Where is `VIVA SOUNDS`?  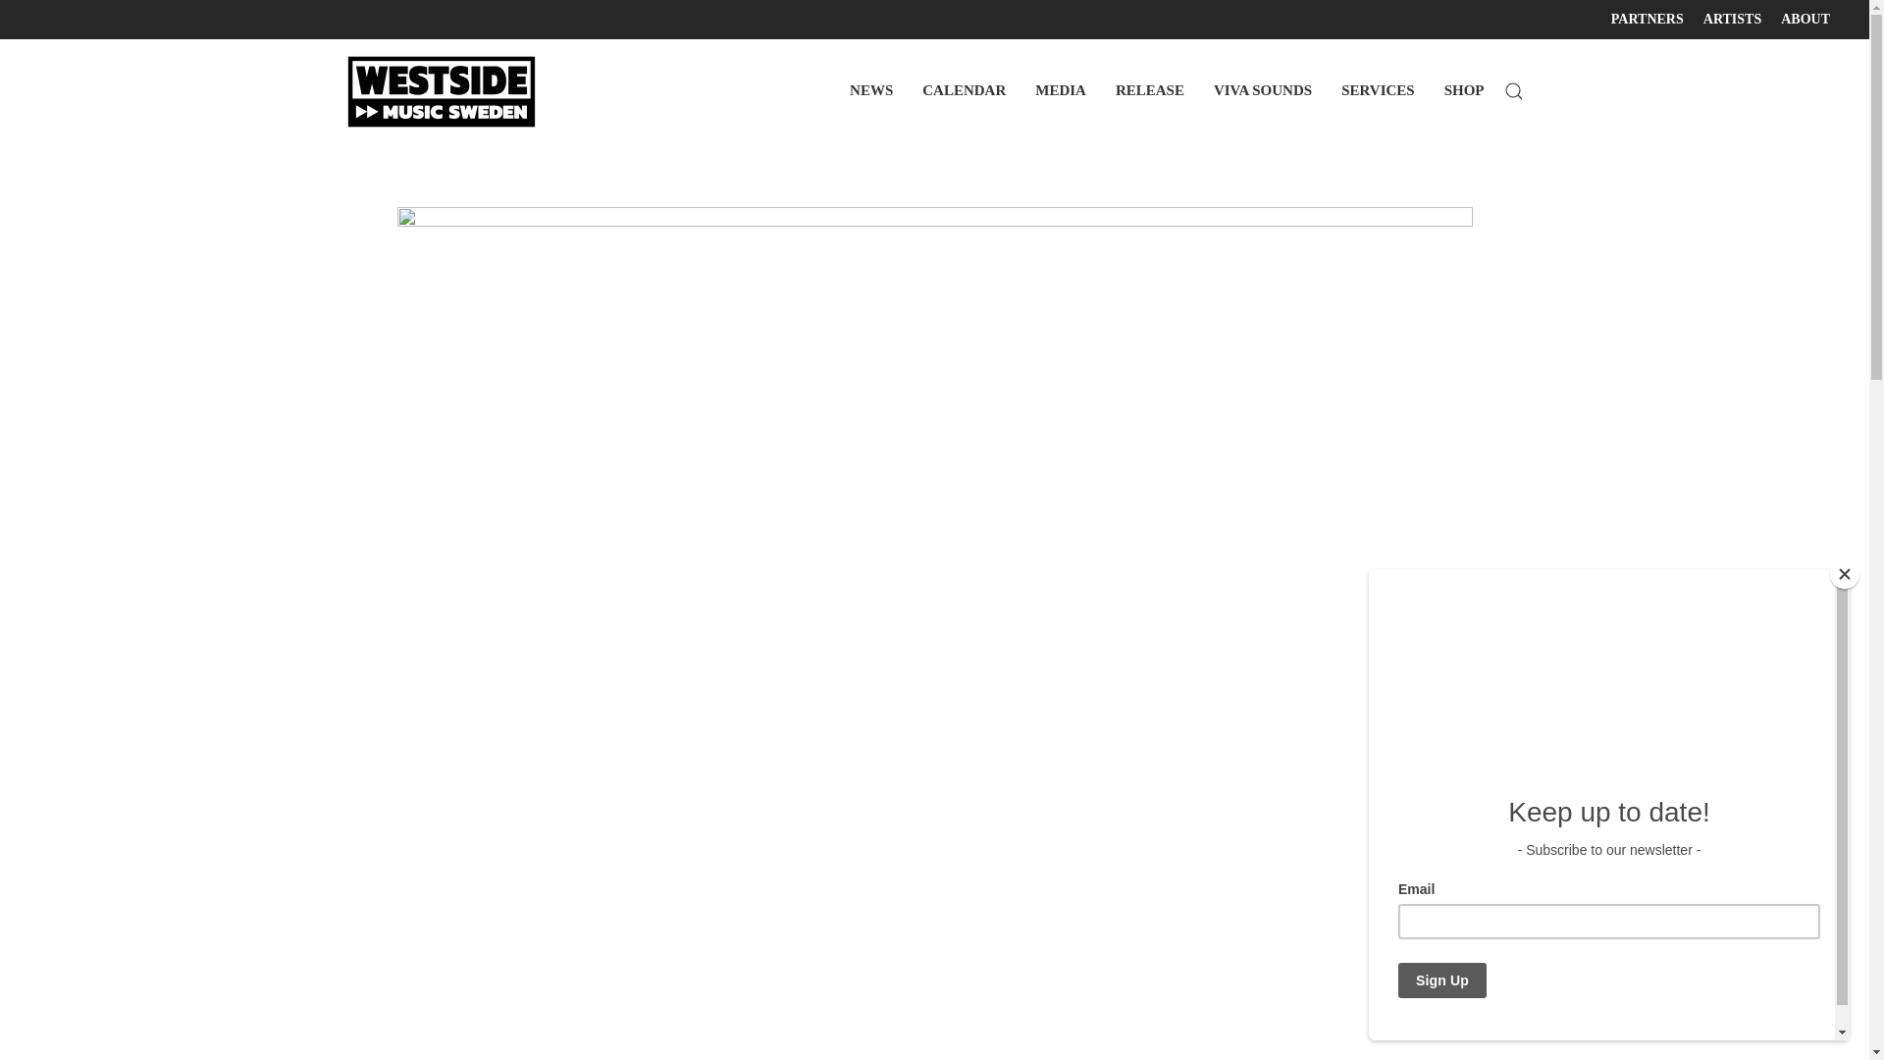 VIVA SOUNDS is located at coordinates (1262, 90).